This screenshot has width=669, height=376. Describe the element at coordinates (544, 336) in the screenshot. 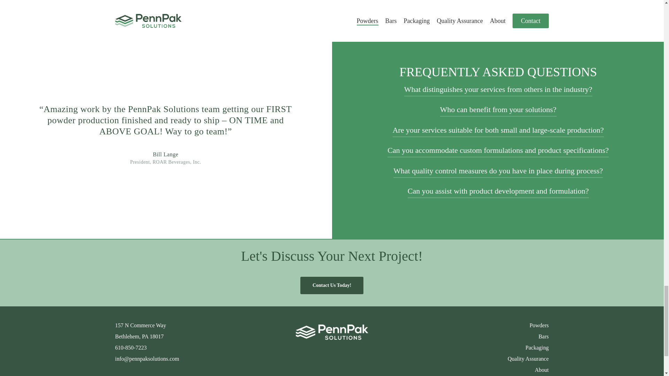

I see `Bars` at that location.